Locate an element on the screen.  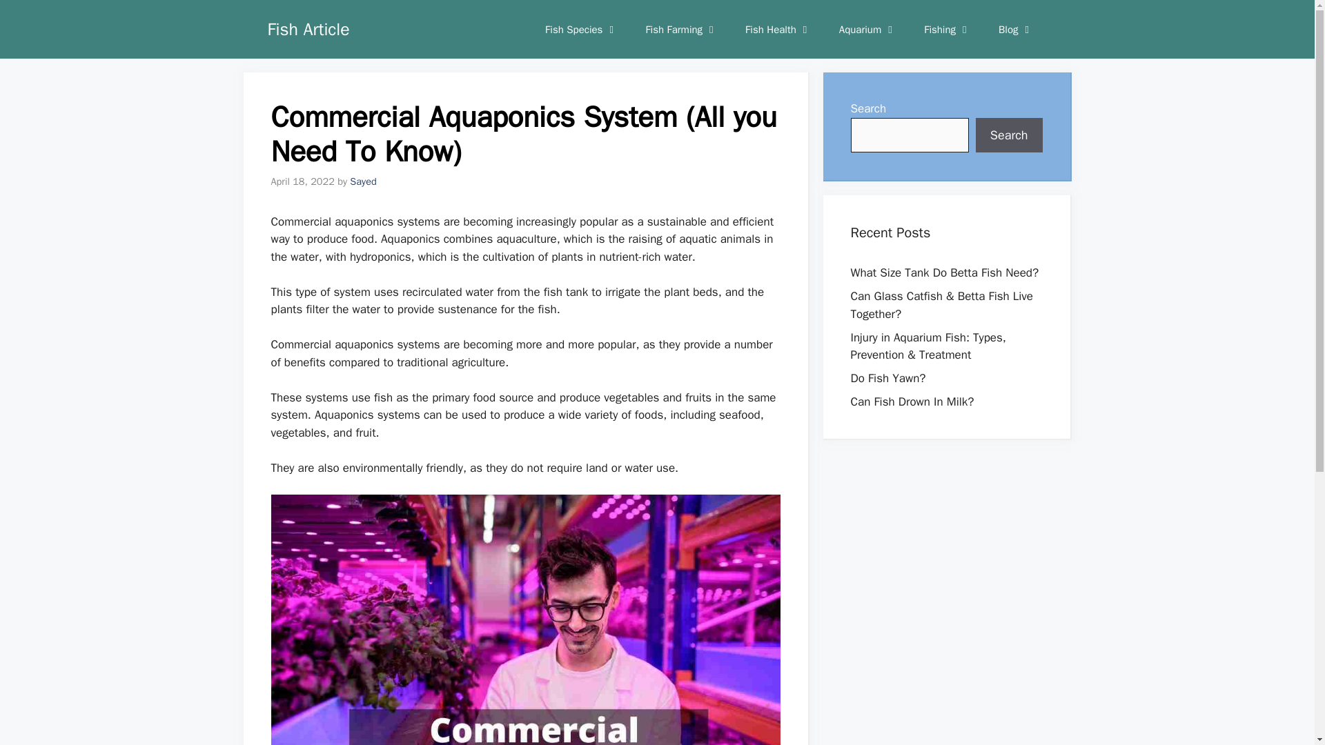
Fish Article is located at coordinates (308, 29).